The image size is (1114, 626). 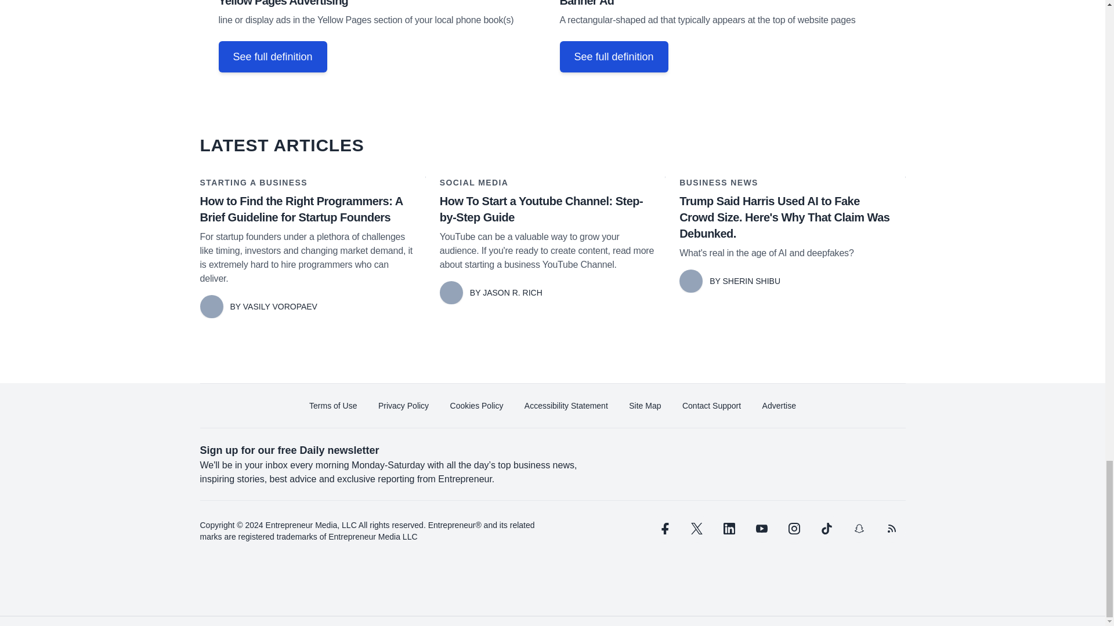 What do you see at coordinates (729, 529) in the screenshot?
I see `linkedin` at bounding box center [729, 529].